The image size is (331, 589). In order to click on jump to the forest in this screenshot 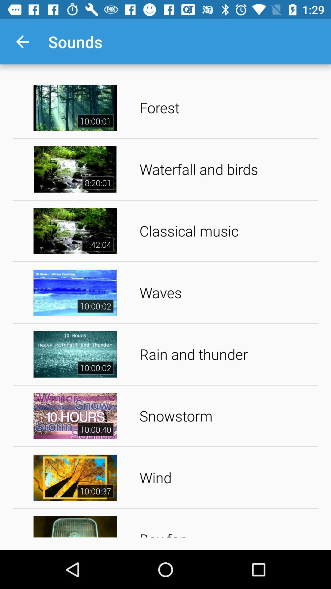, I will do `click(227, 107)`.